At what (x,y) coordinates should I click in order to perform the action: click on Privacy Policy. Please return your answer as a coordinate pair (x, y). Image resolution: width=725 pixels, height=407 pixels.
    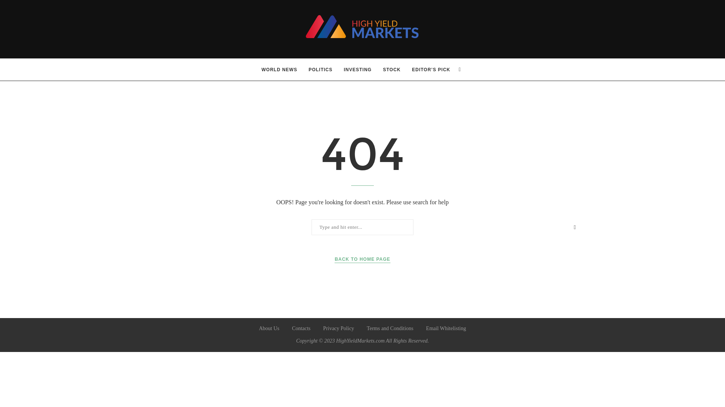
    Looking at the image, I should click on (339, 329).